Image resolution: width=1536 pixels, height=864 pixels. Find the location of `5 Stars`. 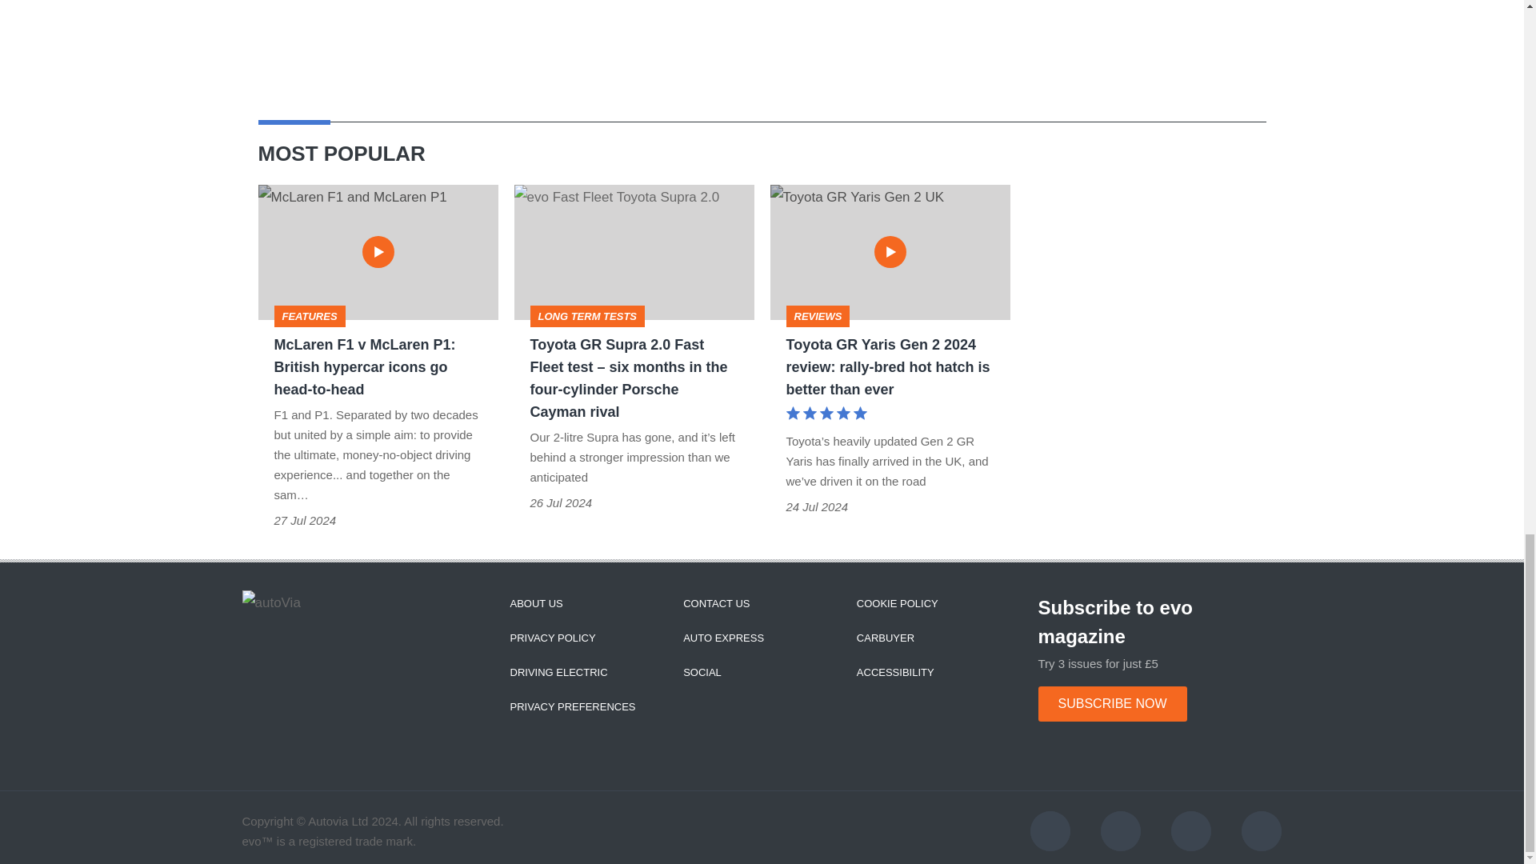

5 Stars is located at coordinates (826, 416).